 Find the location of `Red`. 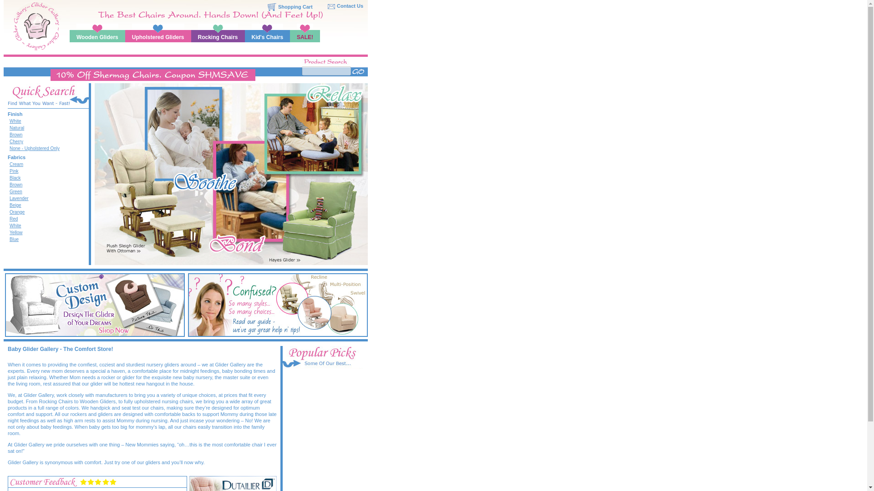

Red is located at coordinates (14, 219).